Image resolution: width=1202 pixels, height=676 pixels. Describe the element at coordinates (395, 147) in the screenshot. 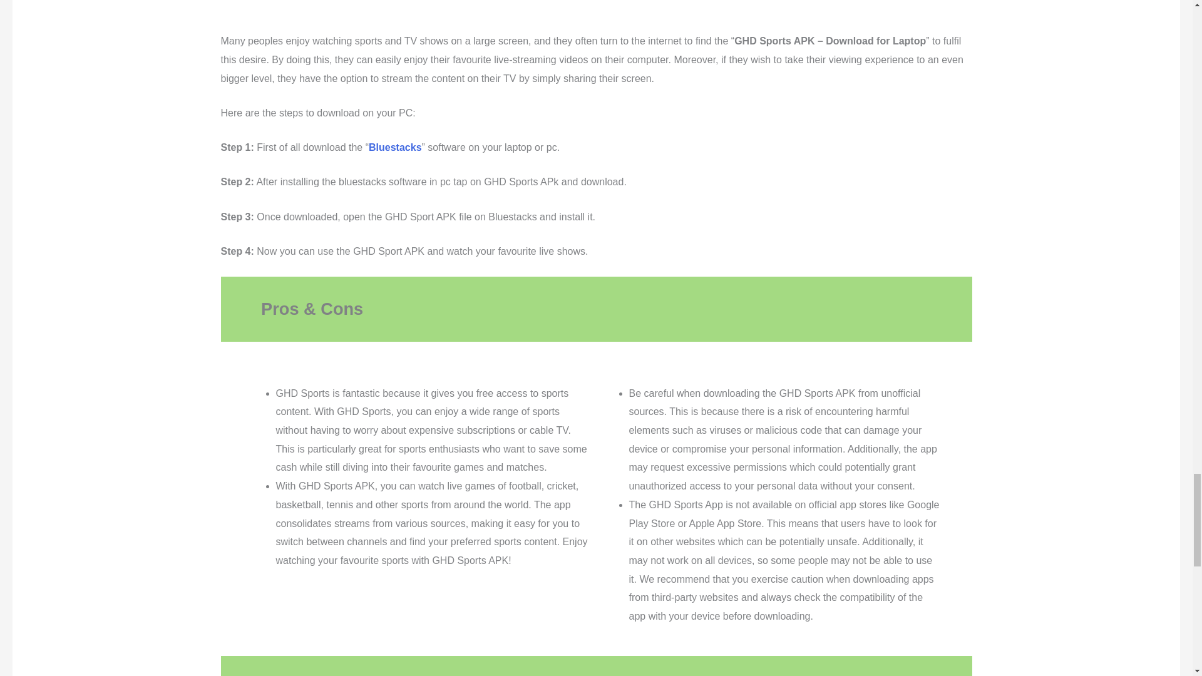

I see `Bluestacks` at that location.